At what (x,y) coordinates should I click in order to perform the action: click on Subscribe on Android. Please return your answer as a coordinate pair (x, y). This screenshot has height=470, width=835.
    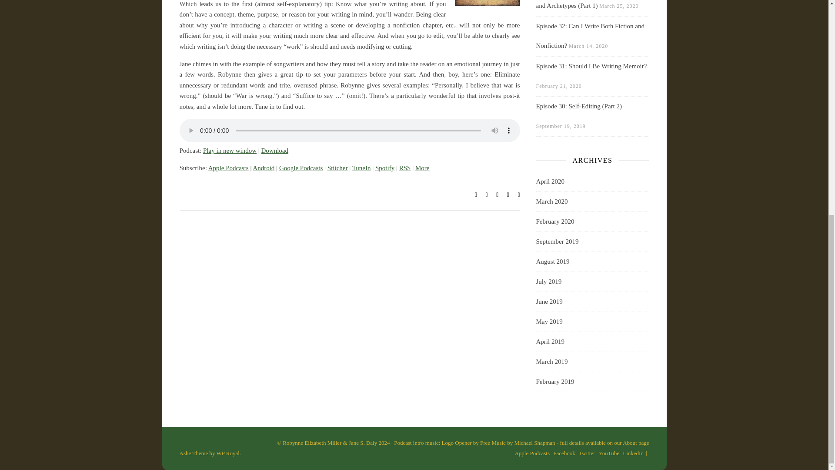
    Looking at the image, I should click on (264, 168).